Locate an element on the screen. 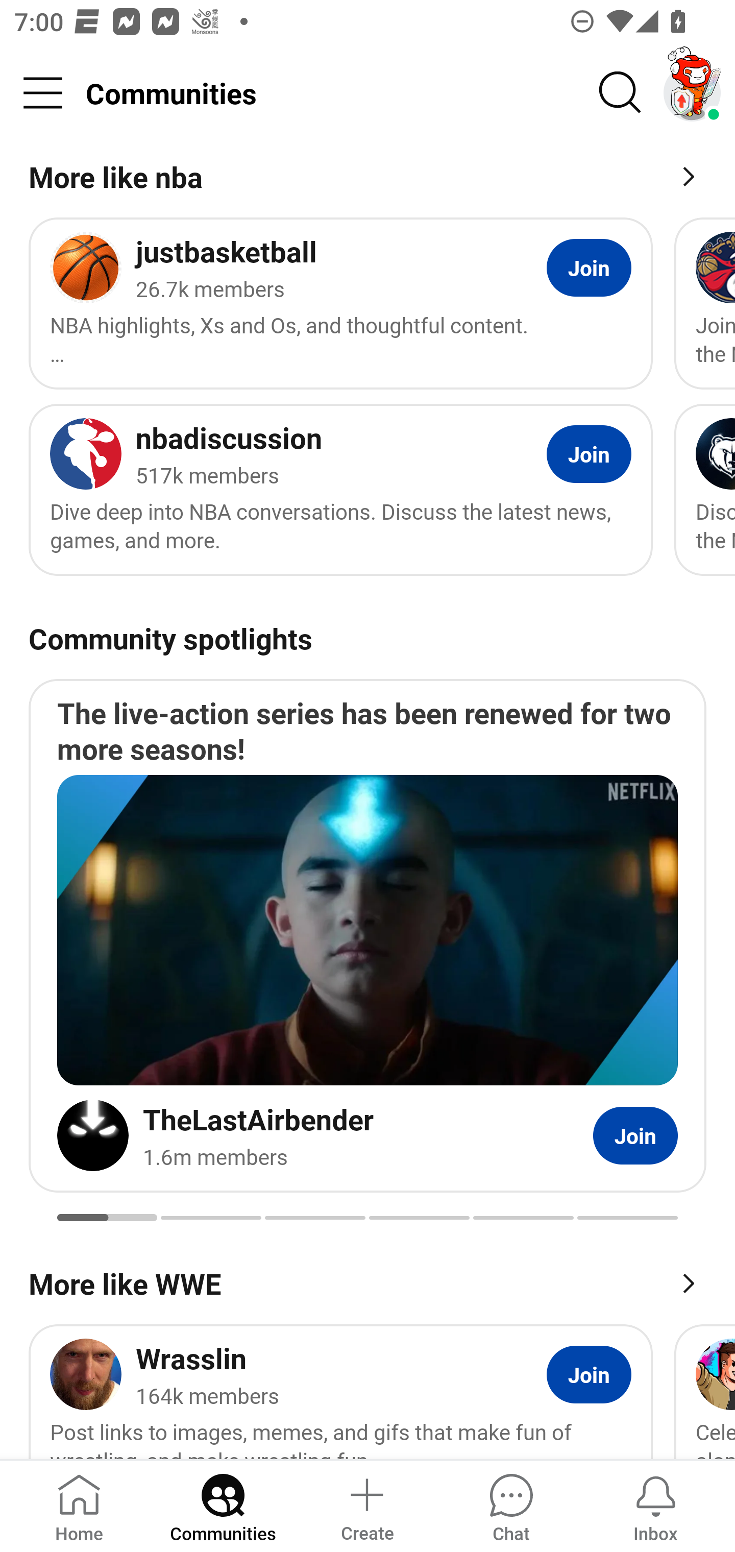 Image resolution: width=735 pixels, height=1552 pixels. Create a post Create is located at coordinates (366, 1505).